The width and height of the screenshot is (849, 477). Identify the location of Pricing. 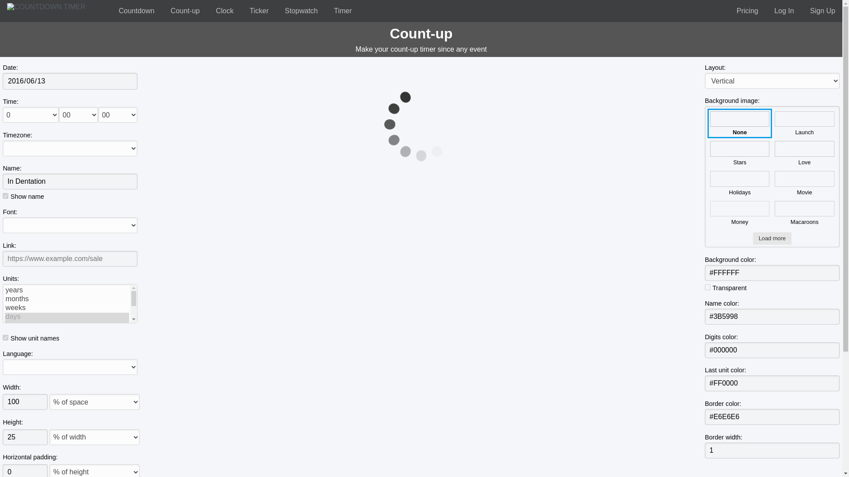
(747, 11).